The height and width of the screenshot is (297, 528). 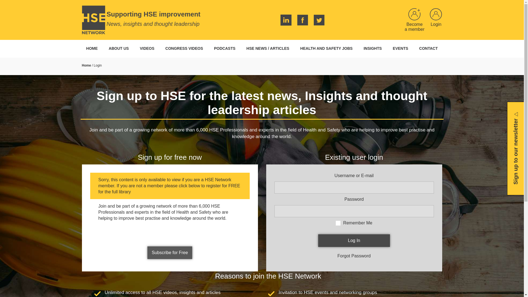 What do you see at coordinates (326, 48) in the screenshot?
I see `HEALTH AND SAFETY JOBS` at bounding box center [326, 48].